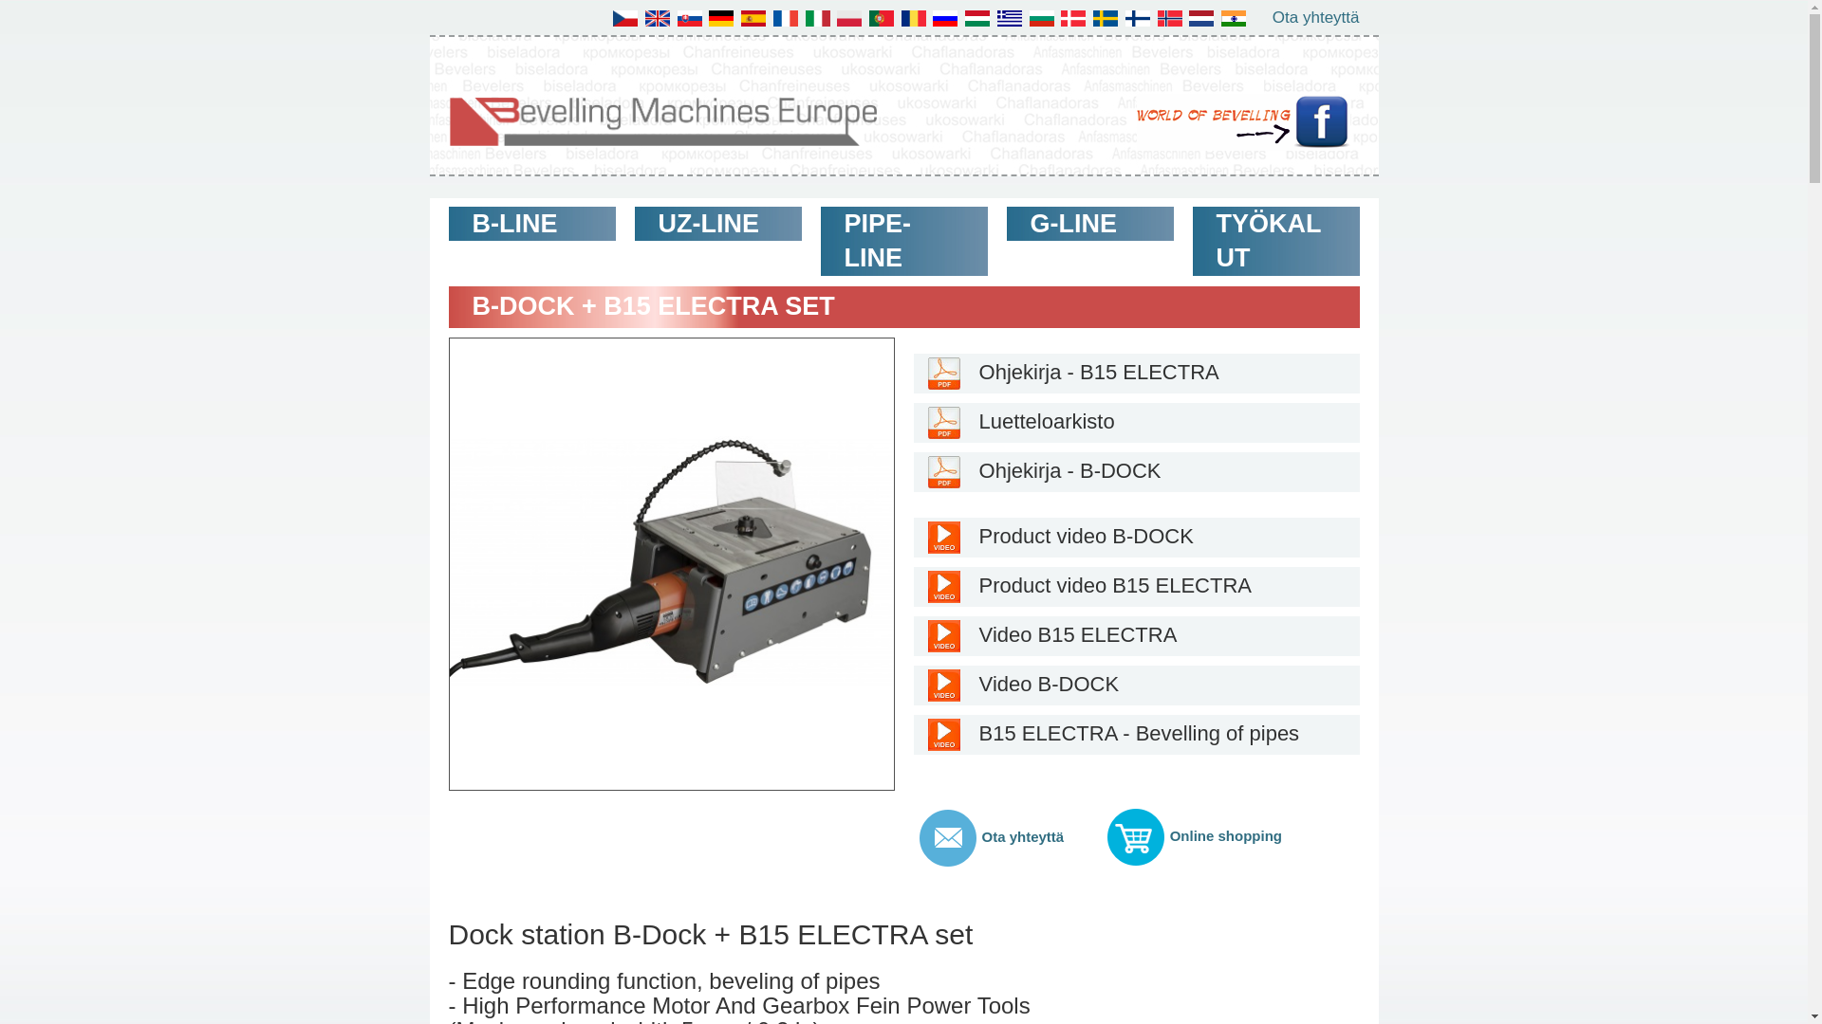 This screenshot has height=1024, width=1822. I want to click on deutsch, so click(721, 18).